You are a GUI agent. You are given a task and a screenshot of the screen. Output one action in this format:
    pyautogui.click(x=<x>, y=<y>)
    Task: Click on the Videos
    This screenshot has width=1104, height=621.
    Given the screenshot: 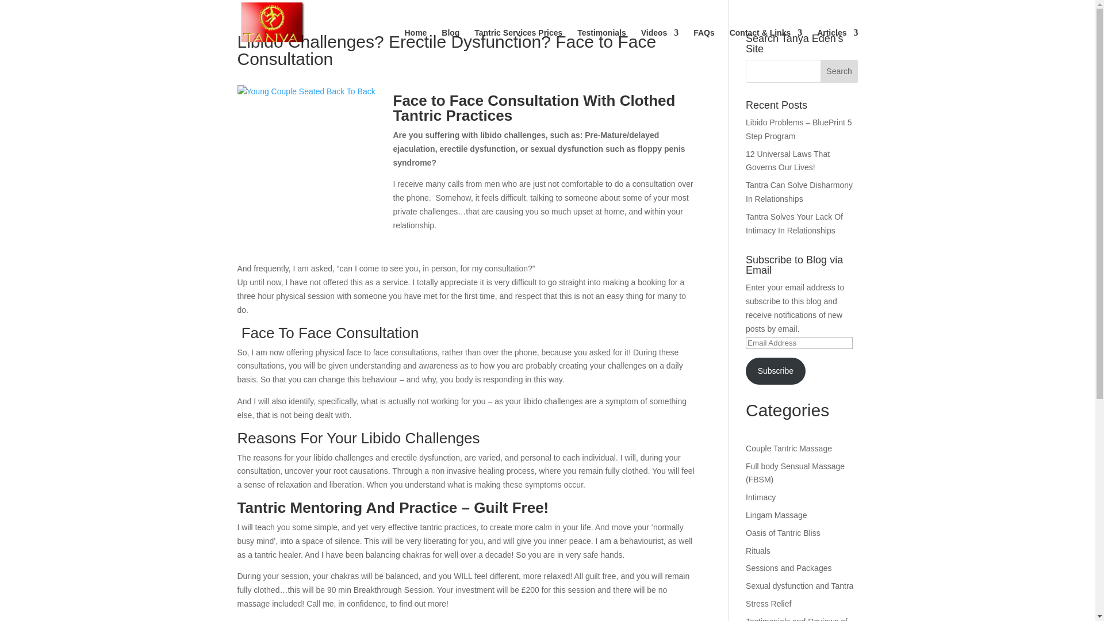 What is the action you would take?
    pyautogui.click(x=660, y=47)
    